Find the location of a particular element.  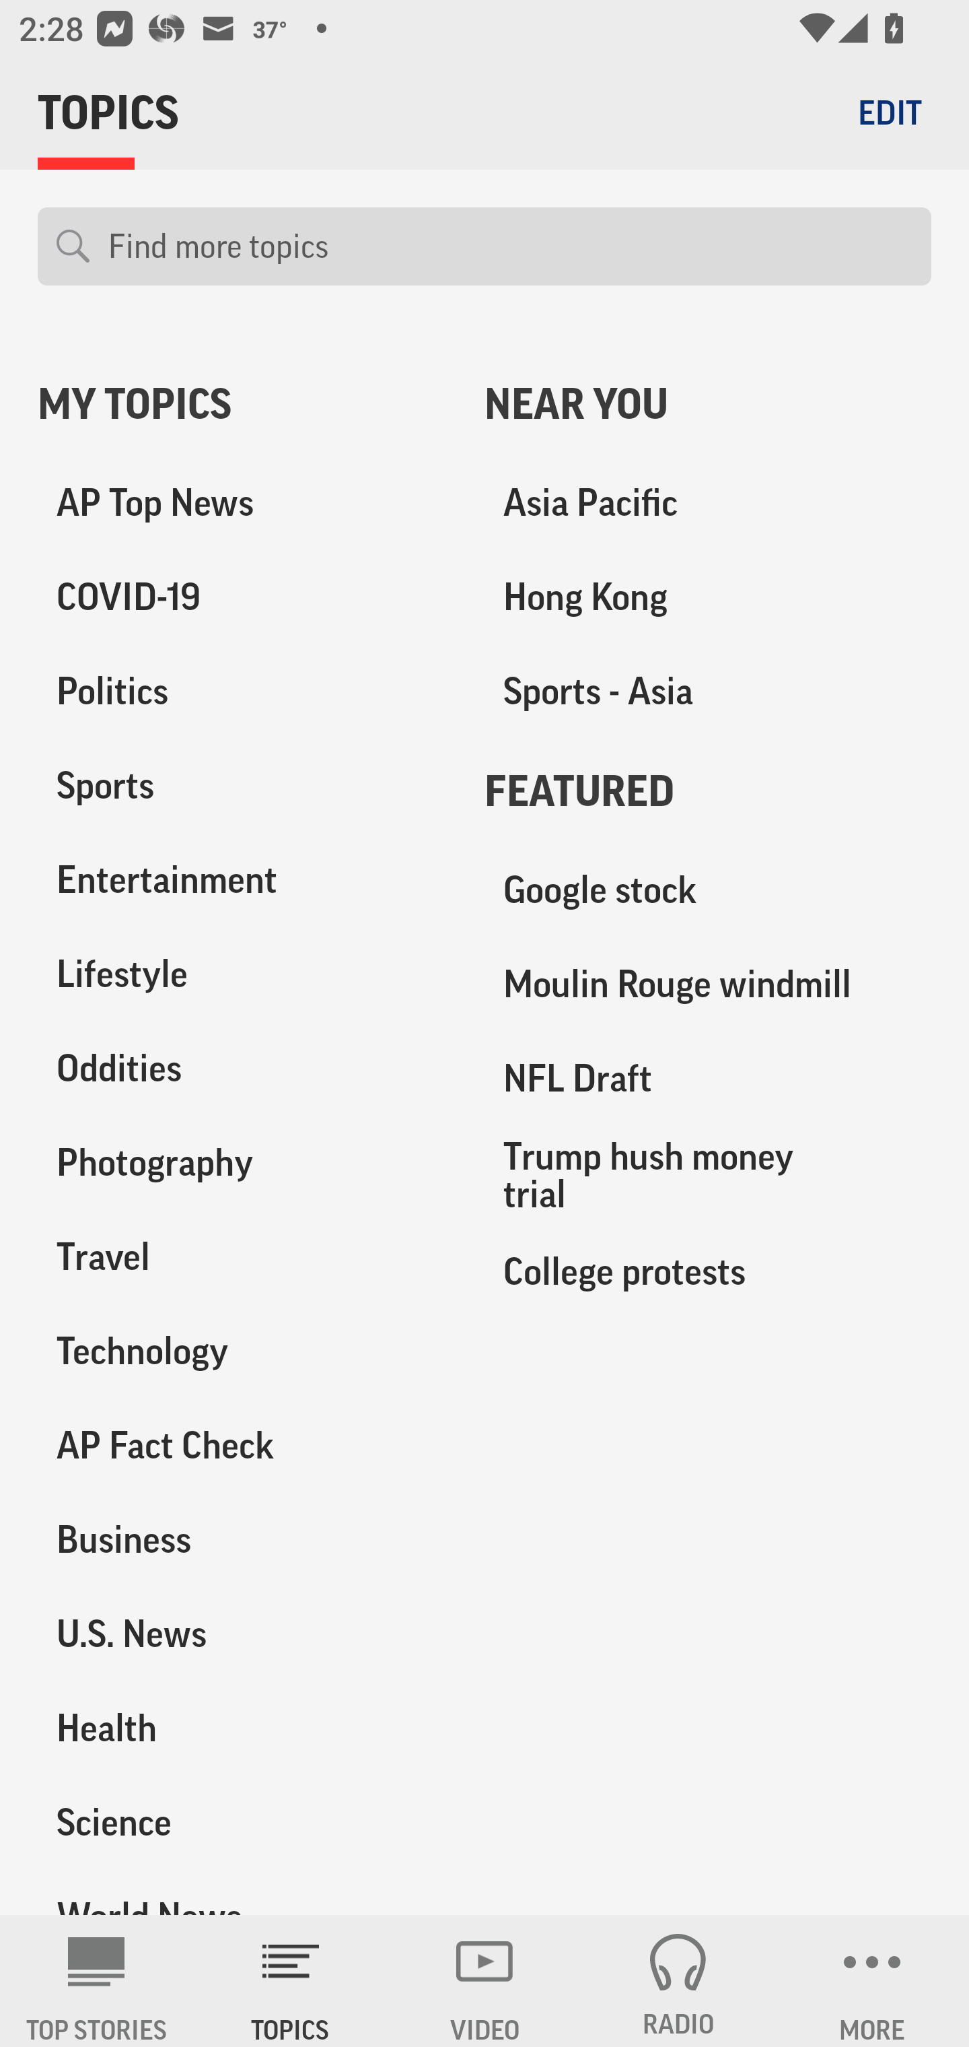

AP Top News is located at coordinates (242, 503).